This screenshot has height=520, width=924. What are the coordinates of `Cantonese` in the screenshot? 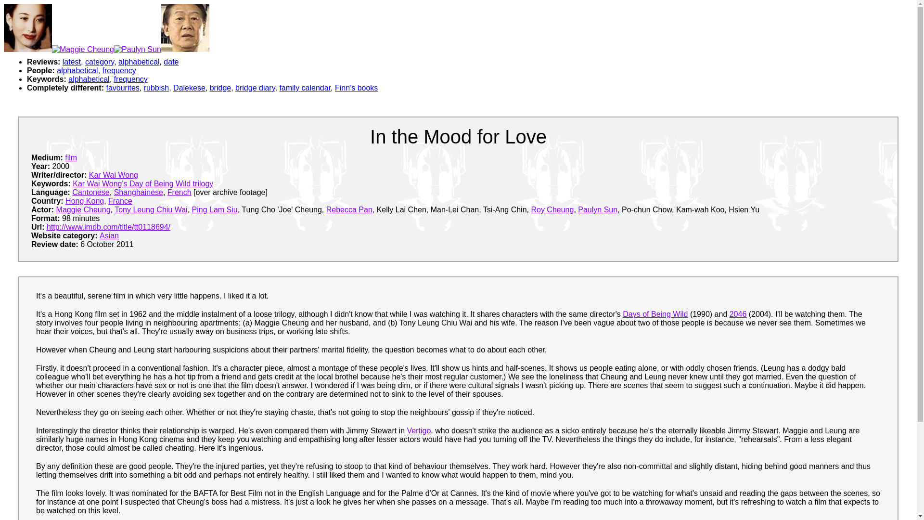 It's located at (90, 192).